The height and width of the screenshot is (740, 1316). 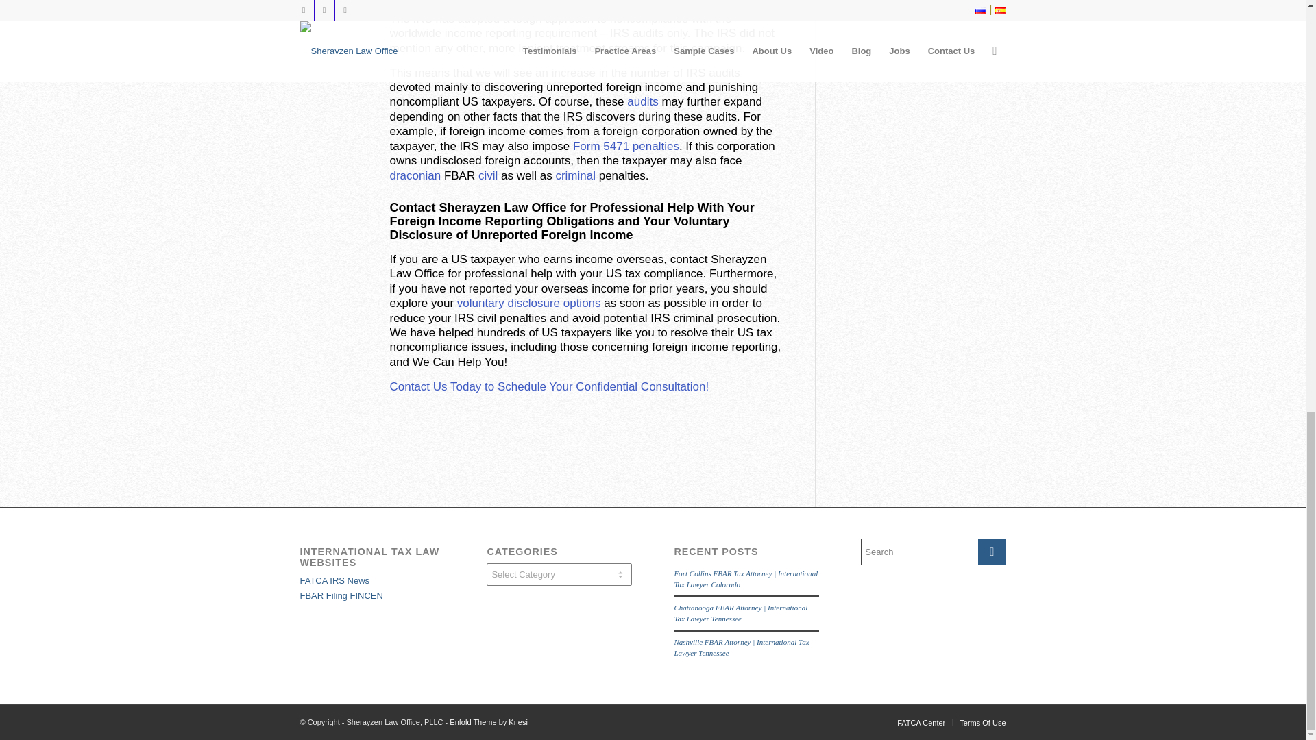 What do you see at coordinates (643, 101) in the screenshot?
I see `audits` at bounding box center [643, 101].